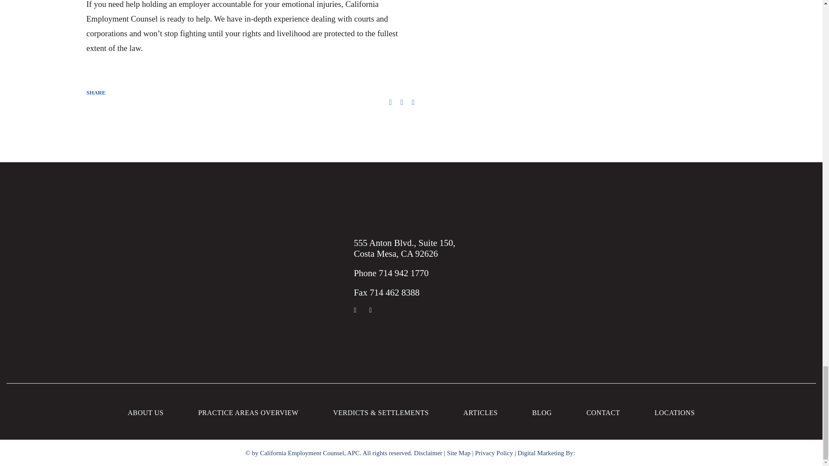 This screenshot has height=466, width=829. Describe the element at coordinates (188, 19) in the screenshot. I see `ready to help` at that location.